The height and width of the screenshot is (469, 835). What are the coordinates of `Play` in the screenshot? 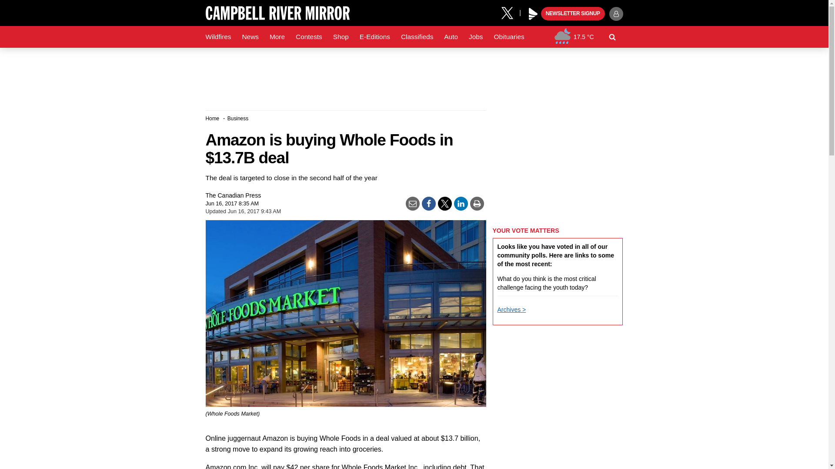 It's located at (533, 14).